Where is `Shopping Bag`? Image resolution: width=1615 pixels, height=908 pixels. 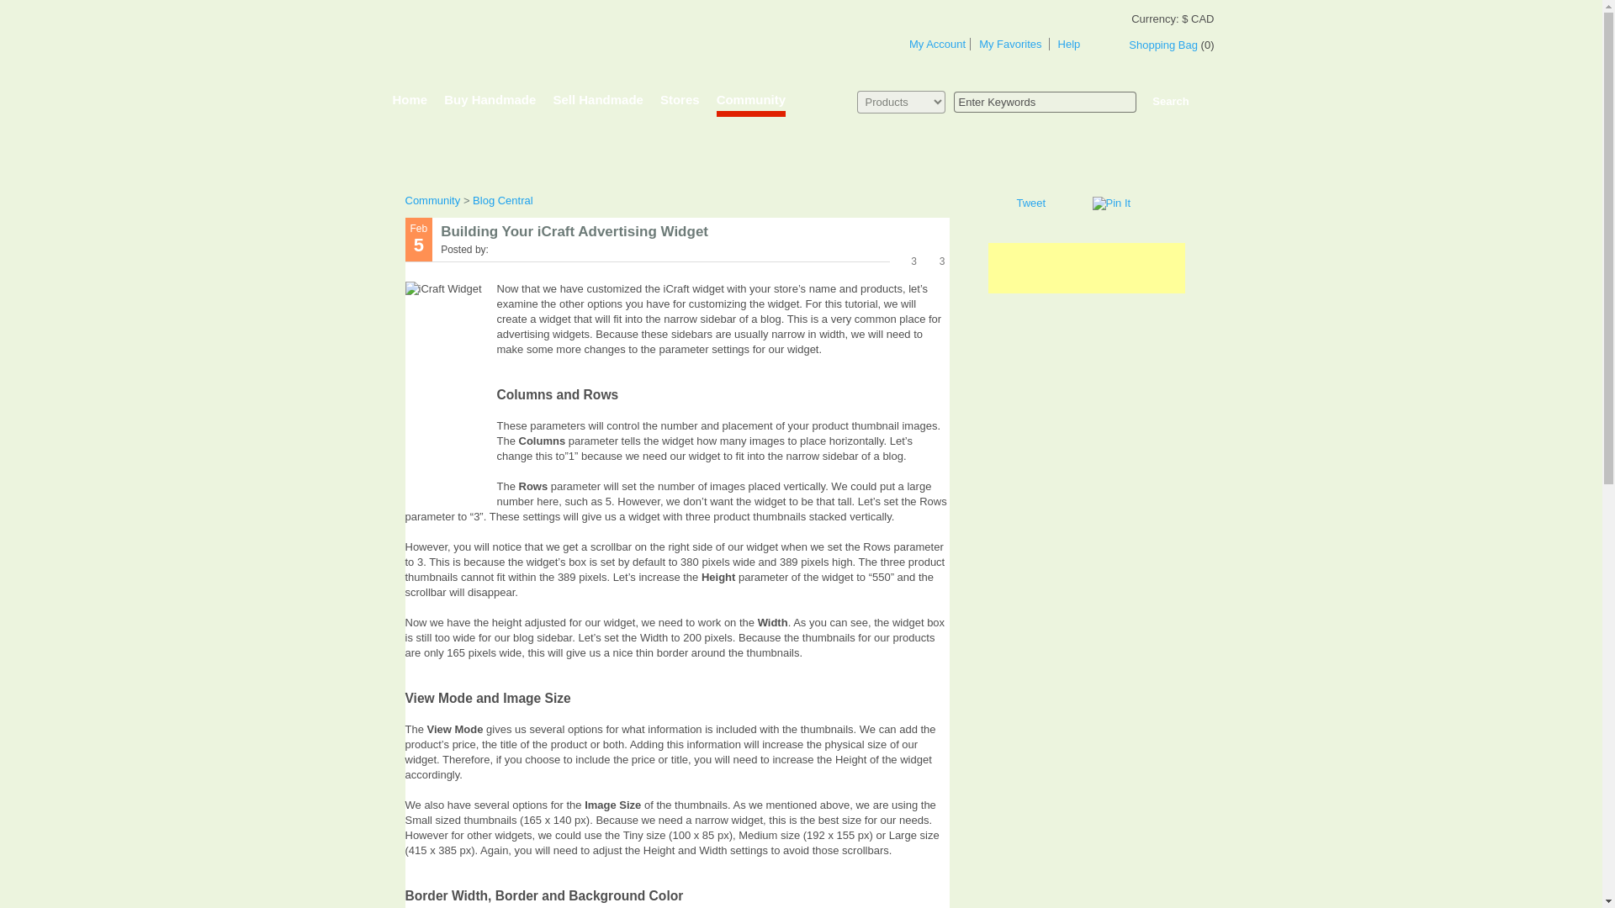 Shopping Bag is located at coordinates (1163, 45).